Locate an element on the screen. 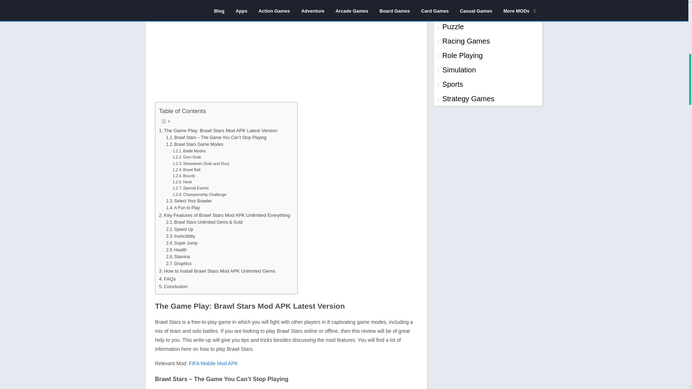  Brawl Stars Game Modes is located at coordinates (195, 145).